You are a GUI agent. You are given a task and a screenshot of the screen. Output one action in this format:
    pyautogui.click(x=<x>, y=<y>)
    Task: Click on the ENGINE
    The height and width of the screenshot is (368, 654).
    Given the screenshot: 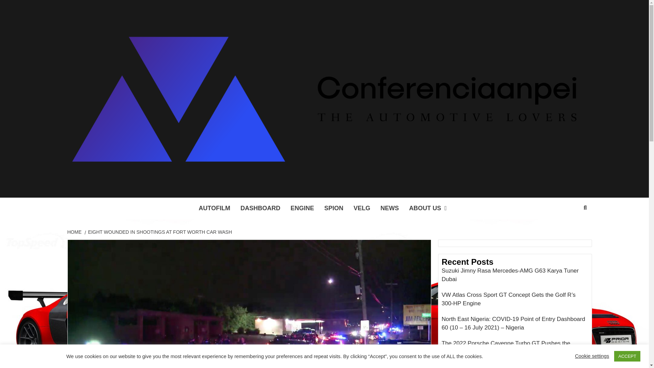 What is the action you would take?
    pyautogui.click(x=302, y=208)
    